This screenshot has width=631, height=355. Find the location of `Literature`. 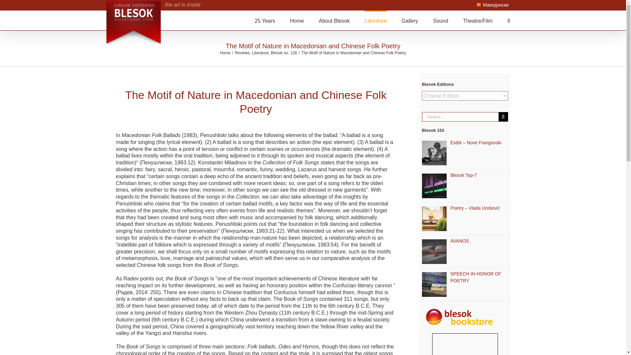

Literature is located at coordinates (375, 20).